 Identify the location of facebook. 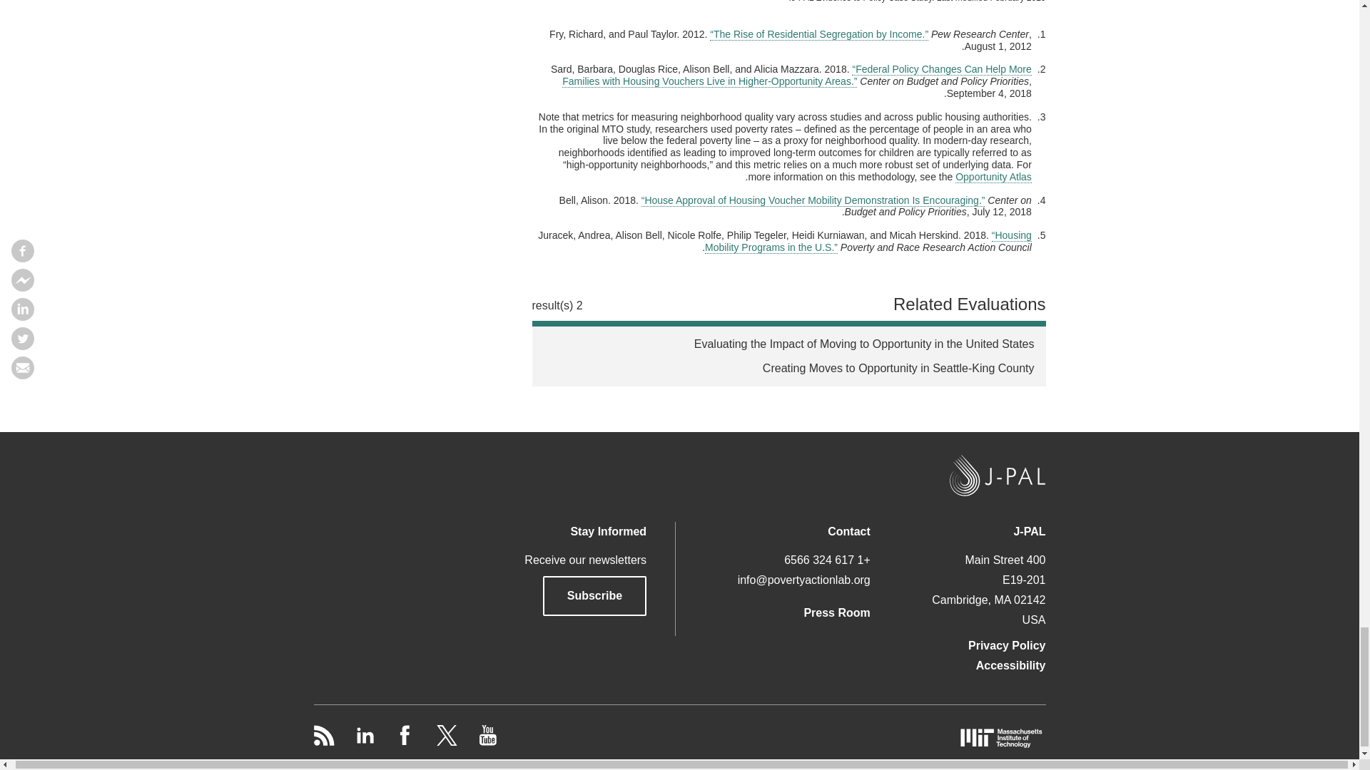
(404, 741).